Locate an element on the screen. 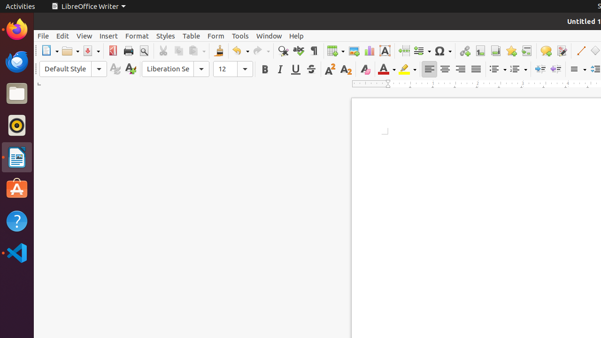  Clone is located at coordinates (219, 51).